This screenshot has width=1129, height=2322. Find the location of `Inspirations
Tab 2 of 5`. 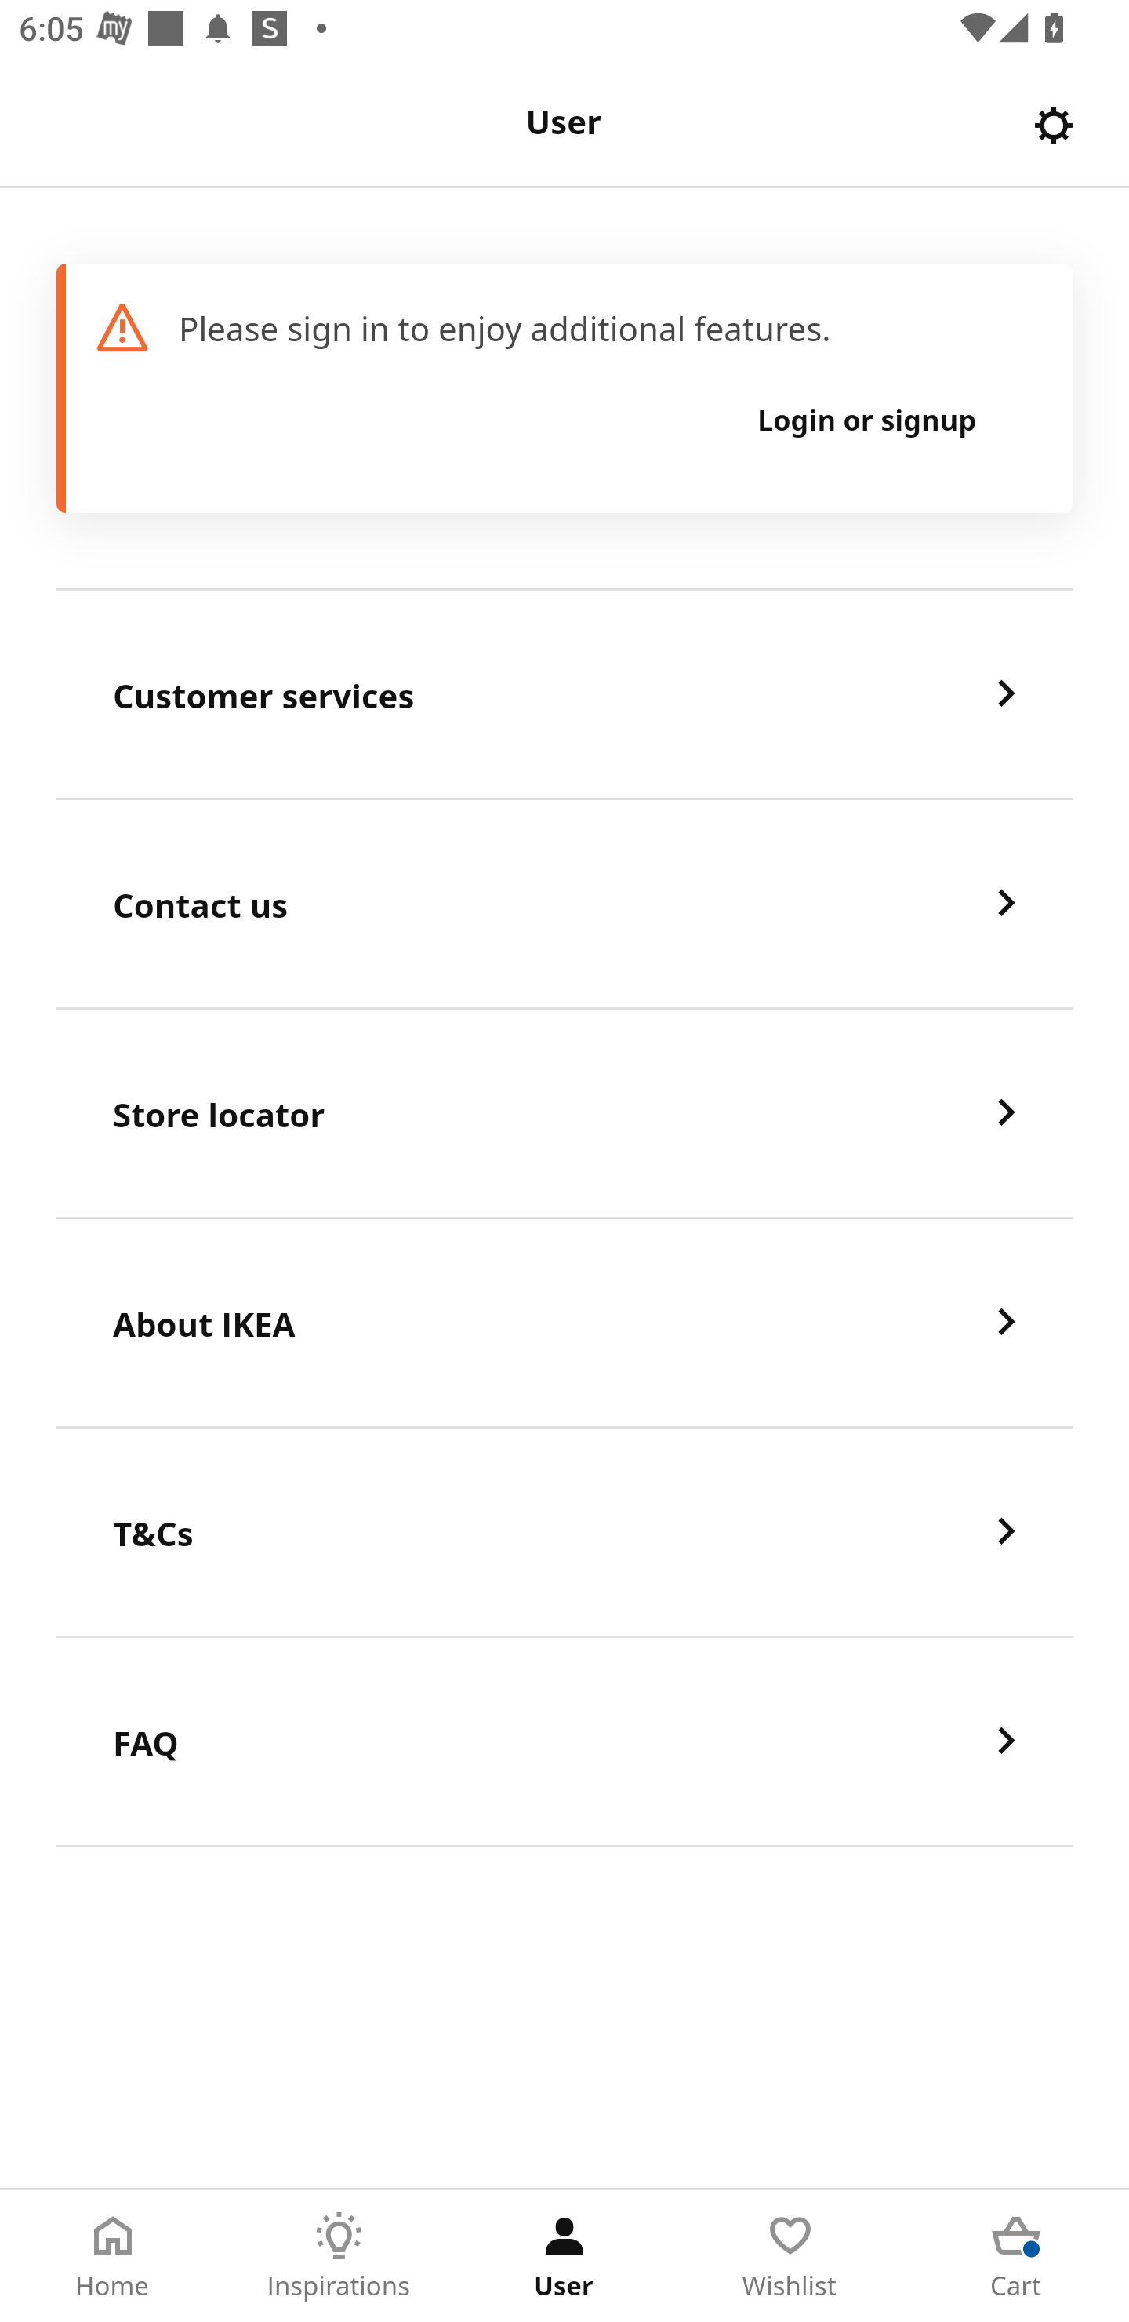

Inspirations
Tab 2 of 5 is located at coordinates (339, 2256).